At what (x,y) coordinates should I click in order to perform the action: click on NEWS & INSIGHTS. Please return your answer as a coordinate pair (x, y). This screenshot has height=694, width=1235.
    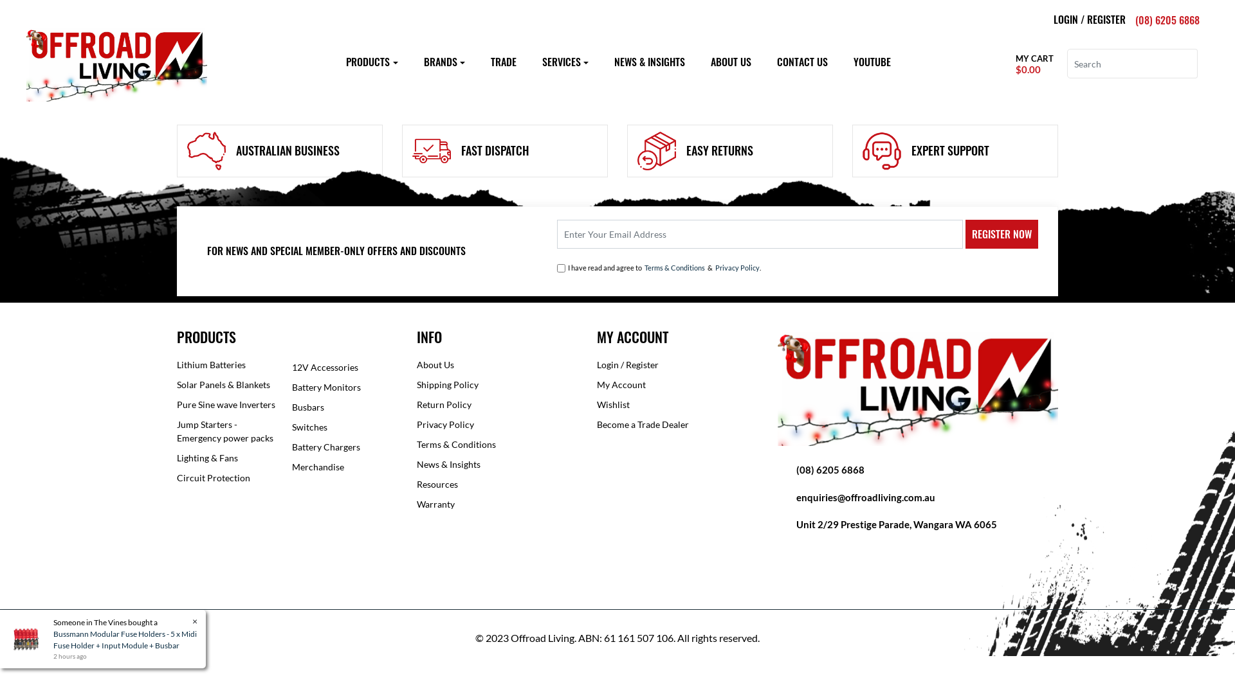
    Looking at the image, I should click on (650, 62).